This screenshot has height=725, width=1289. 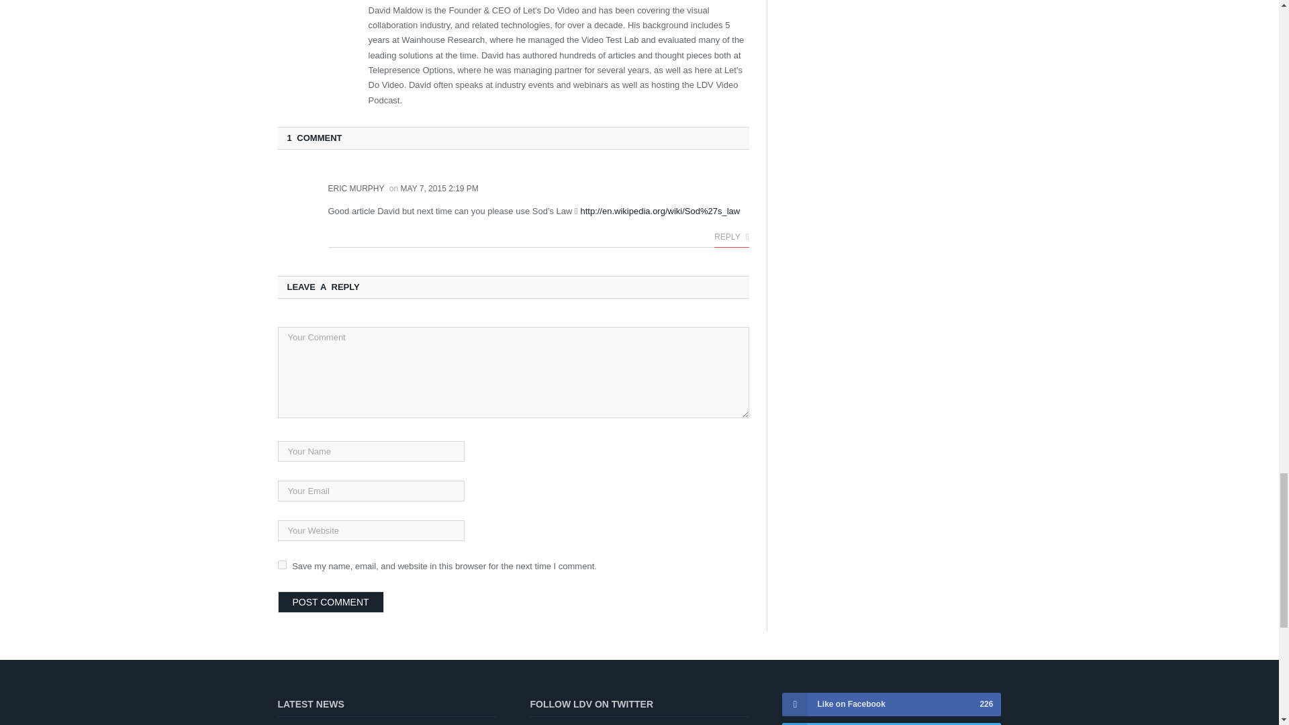 What do you see at coordinates (282, 564) in the screenshot?
I see `yes` at bounding box center [282, 564].